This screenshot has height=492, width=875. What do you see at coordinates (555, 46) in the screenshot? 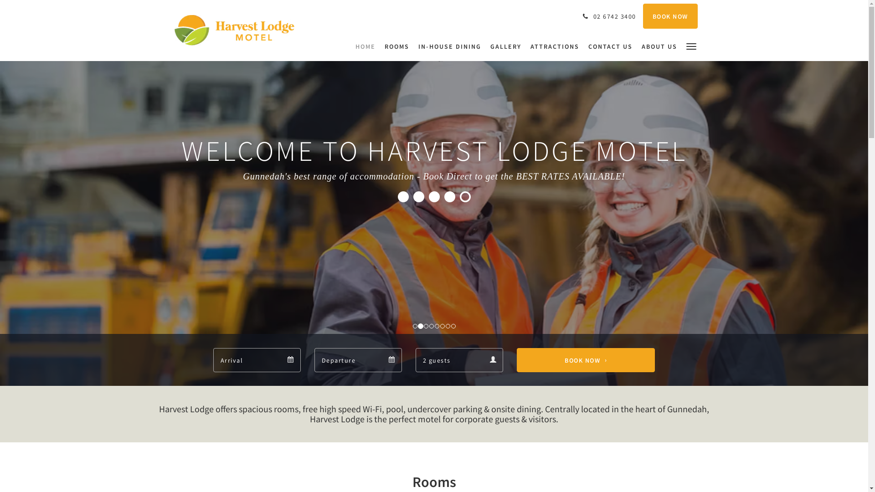
I see `ATTRACTIONS` at bounding box center [555, 46].